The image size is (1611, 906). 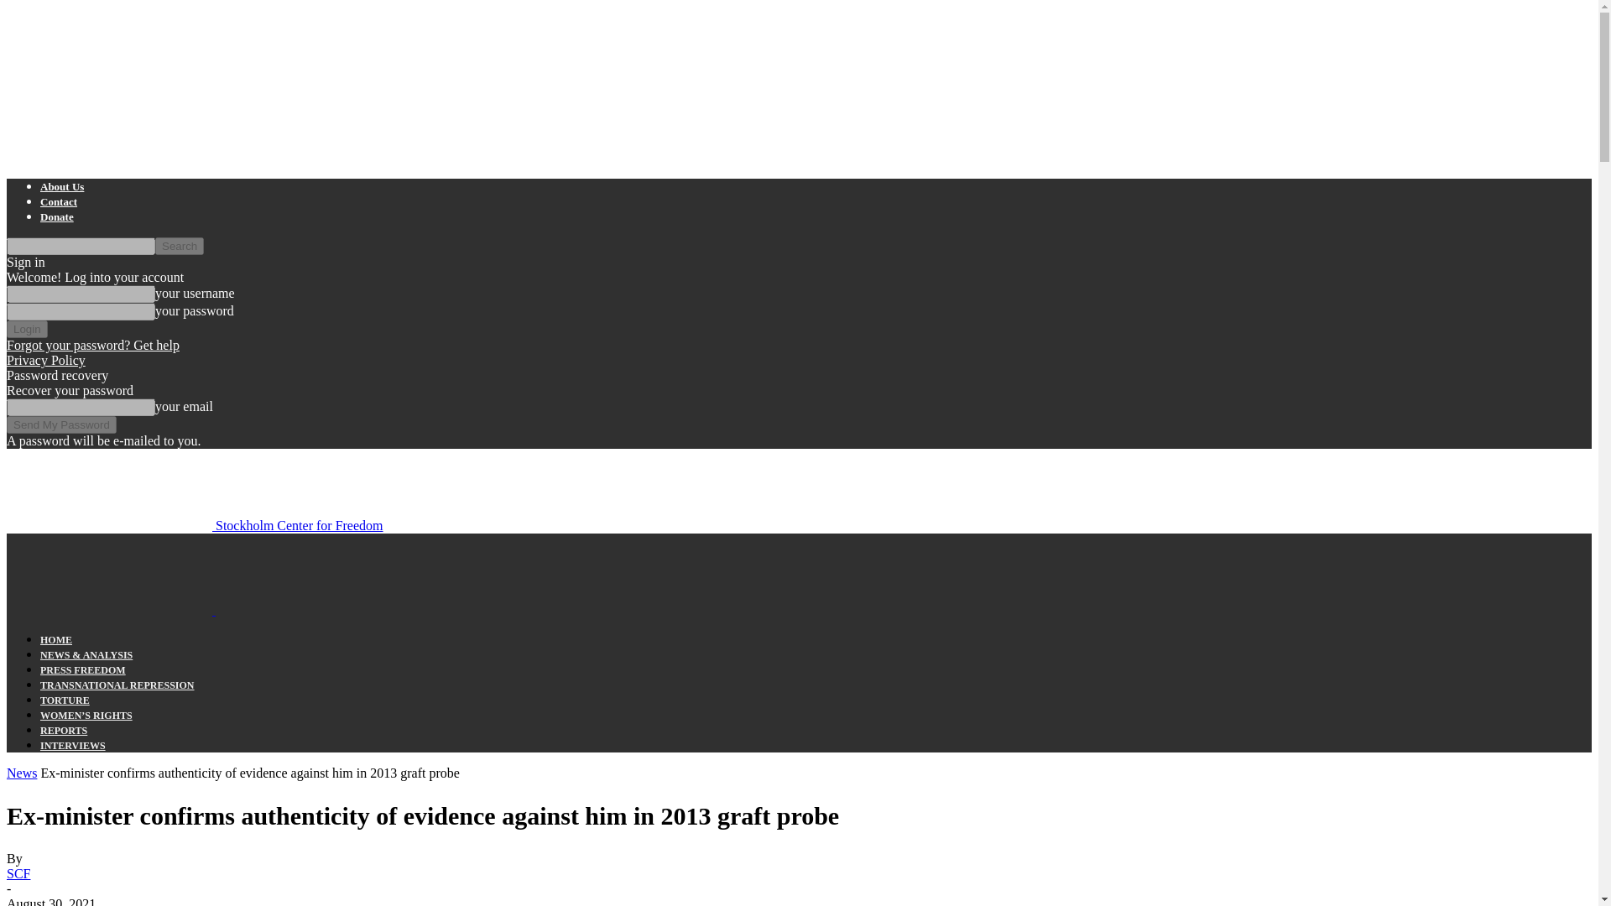 I want to click on Login, so click(x=27, y=329).